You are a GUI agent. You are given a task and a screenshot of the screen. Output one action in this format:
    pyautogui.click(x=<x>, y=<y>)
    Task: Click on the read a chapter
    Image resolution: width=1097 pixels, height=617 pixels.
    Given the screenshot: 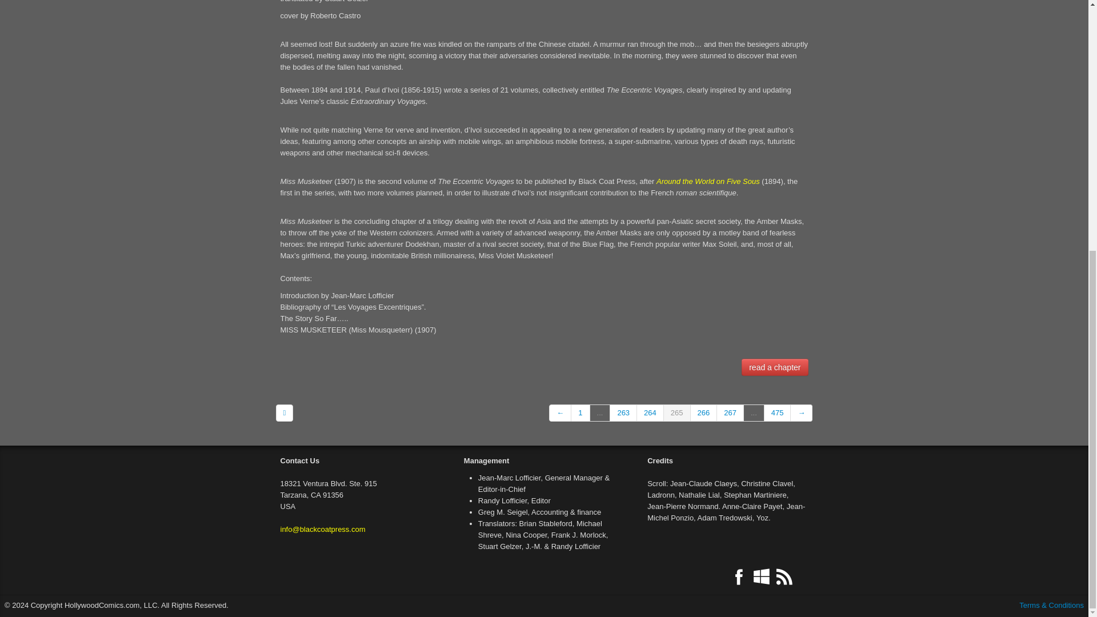 What is the action you would take?
    pyautogui.click(x=774, y=367)
    